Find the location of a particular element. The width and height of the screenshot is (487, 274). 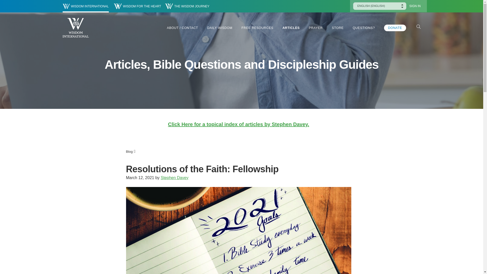

WISDOM INTERNATIONAL is located at coordinates (85, 6).